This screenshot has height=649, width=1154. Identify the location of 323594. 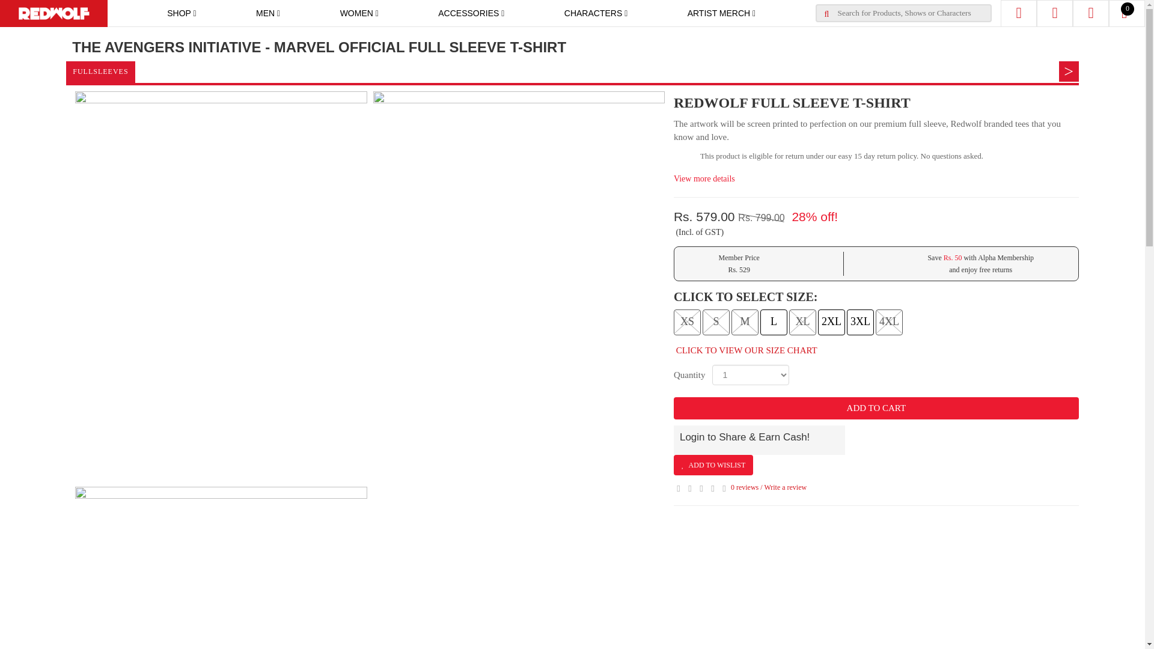
(803, 321).